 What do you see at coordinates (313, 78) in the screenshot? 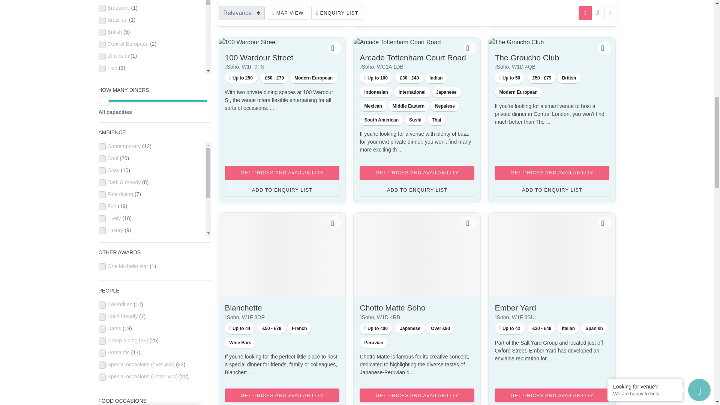
I see `Modern European` at bounding box center [313, 78].